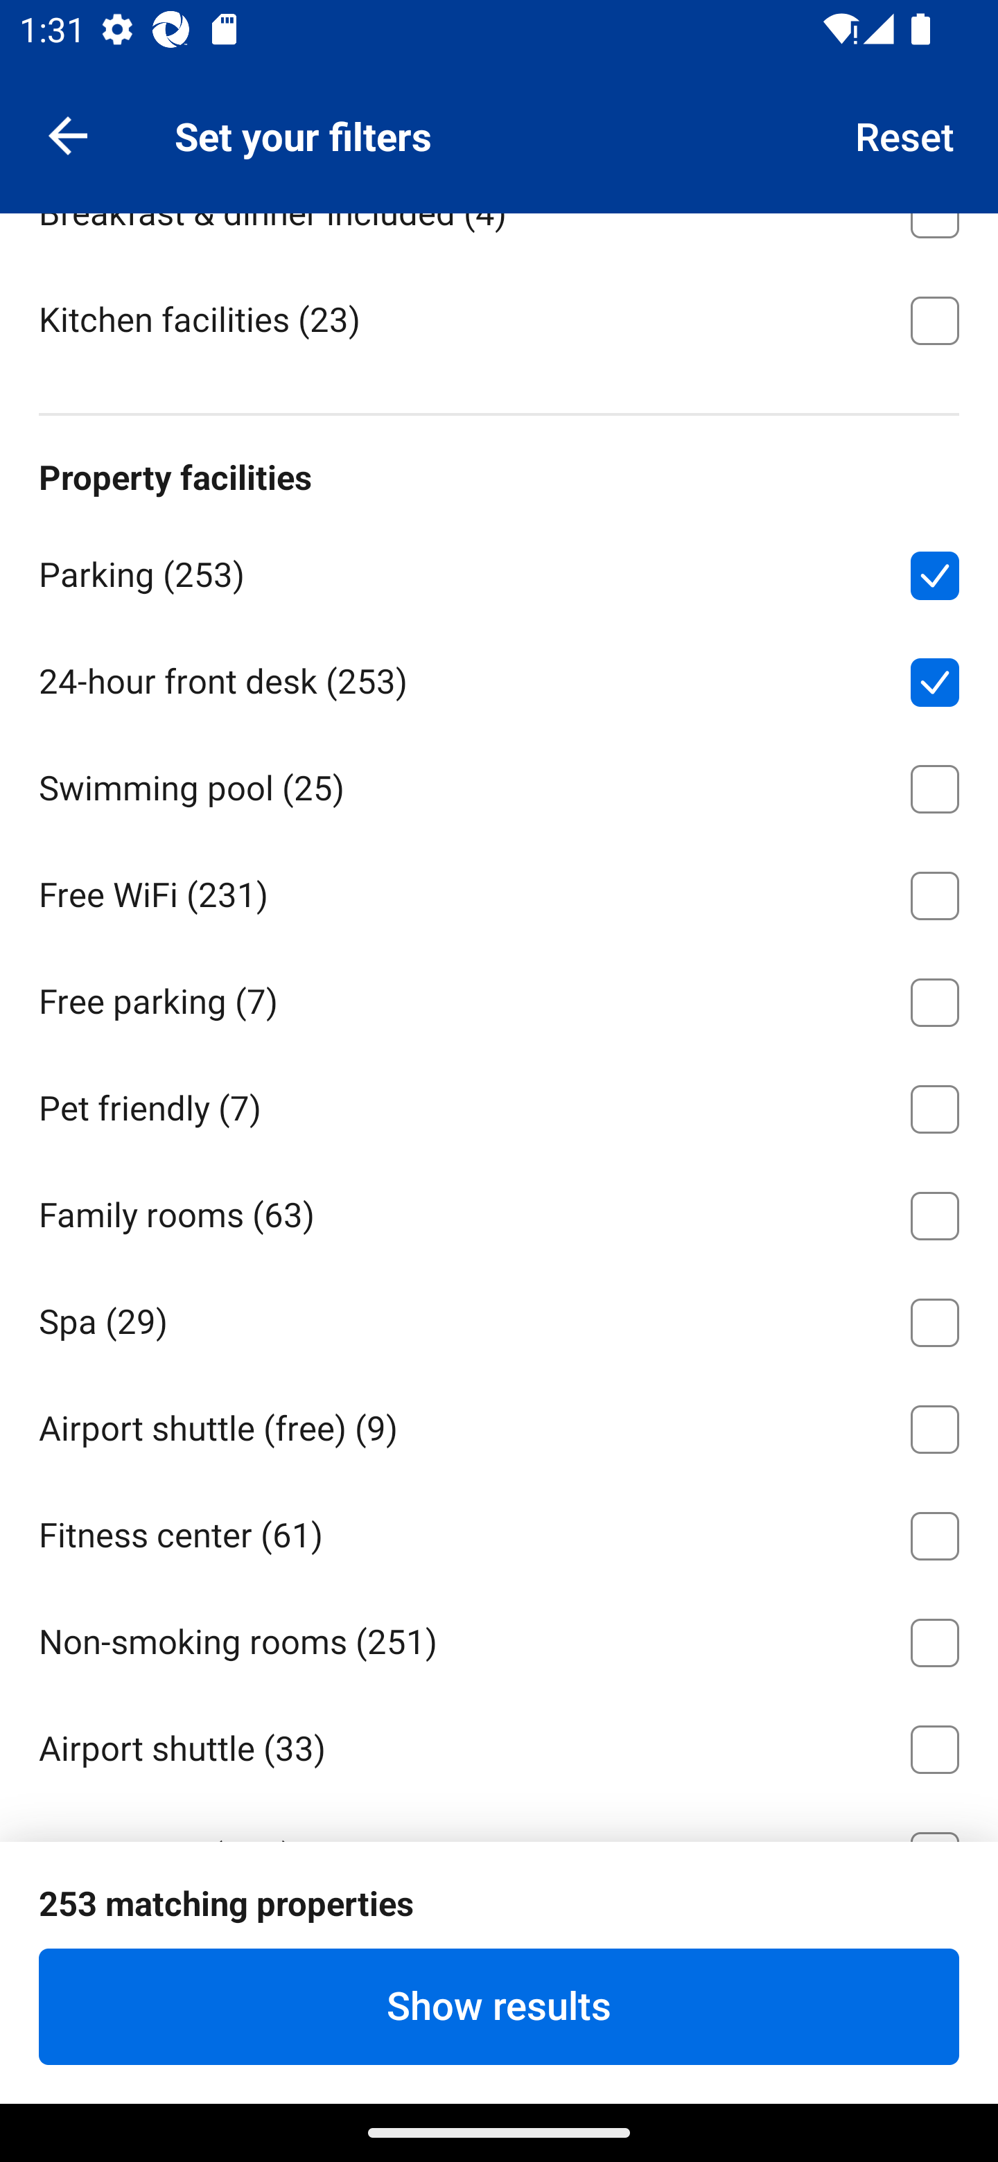 This screenshot has width=998, height=2162. What do you see at coordinates (499, 678) in the screenshot?
I see `24-hour front desk ⁦(253)` at bounding box center [499, 678].